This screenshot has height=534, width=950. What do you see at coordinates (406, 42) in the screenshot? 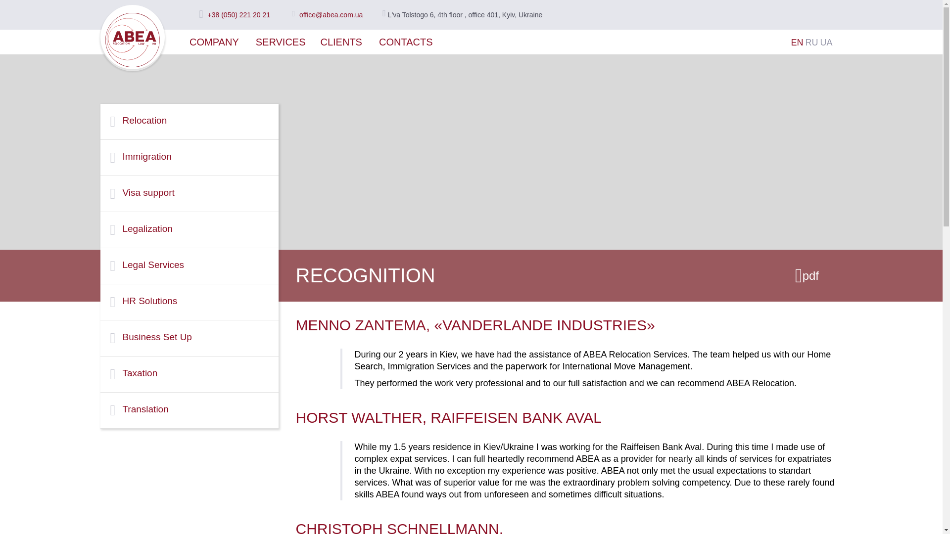
I see `CONTACTS` at bounding box center [406, 42].